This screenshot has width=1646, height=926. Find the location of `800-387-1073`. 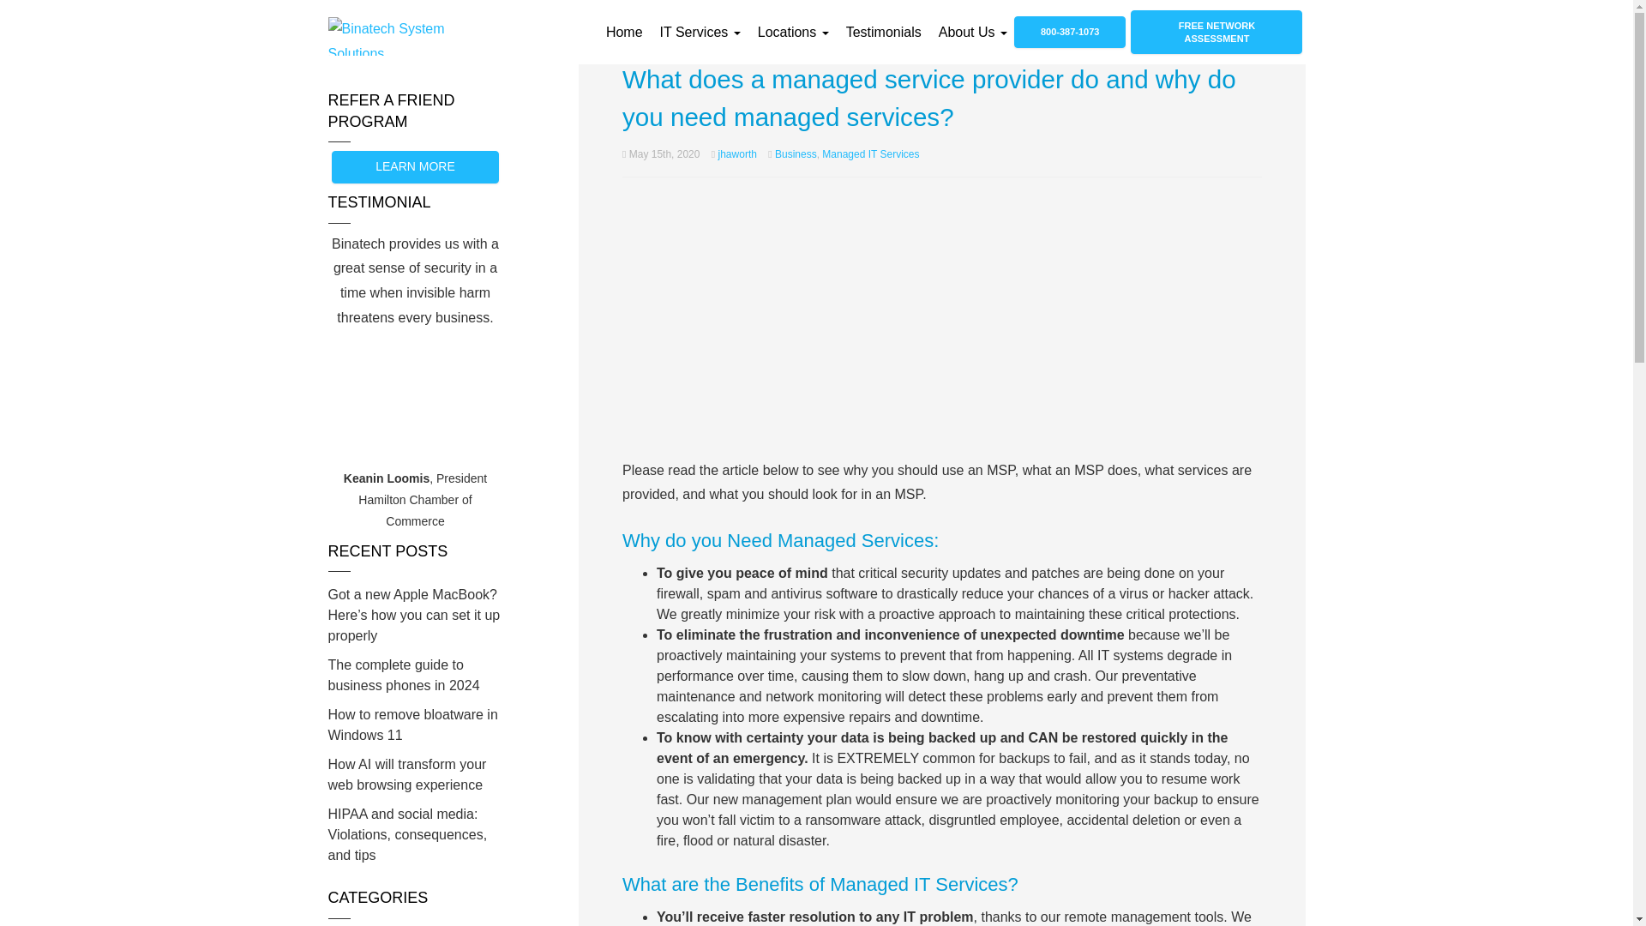

800-387-1073 is located at coordinates (1070, 33).